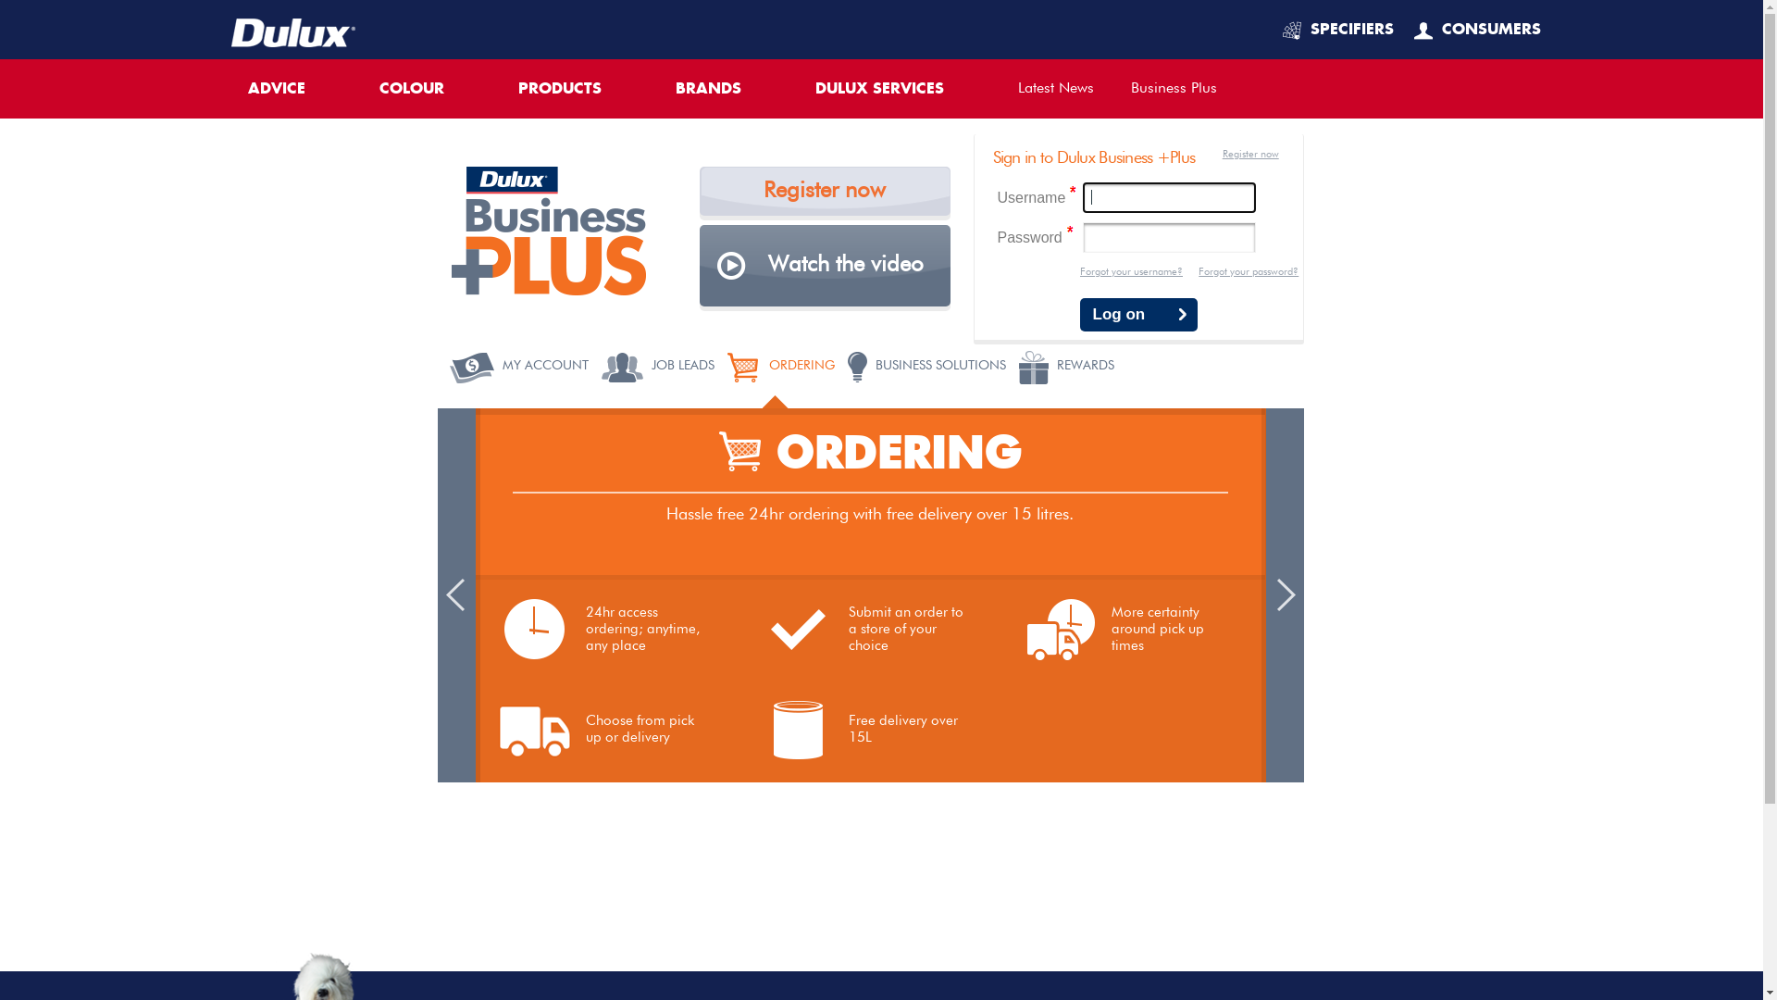 The width and height of the screenshot is (1777, 1000). I want to click on Forgot your username?, so click(1131, 272).